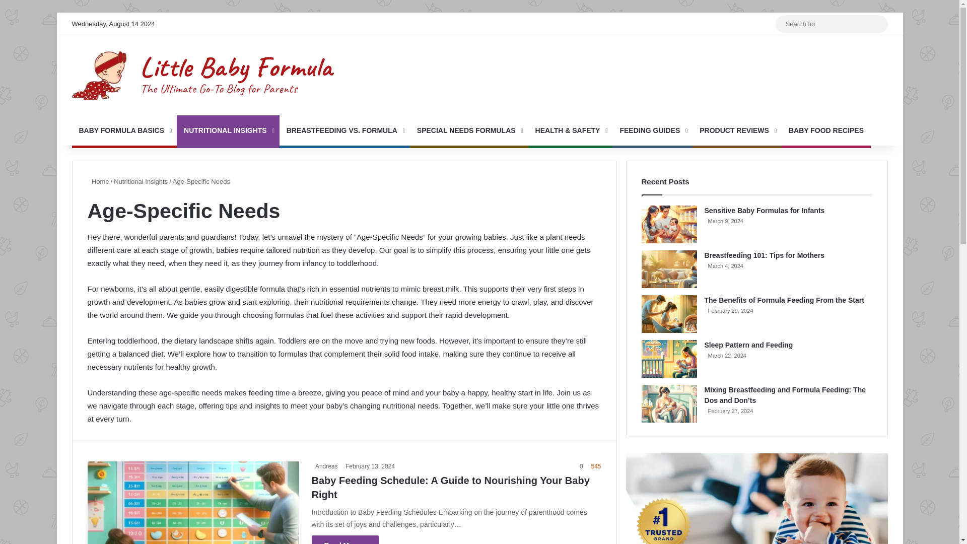 This screenshot has height=544, width=967. I want to click on BREASTFEEDING VS. FORMULA, so click(344, 130).